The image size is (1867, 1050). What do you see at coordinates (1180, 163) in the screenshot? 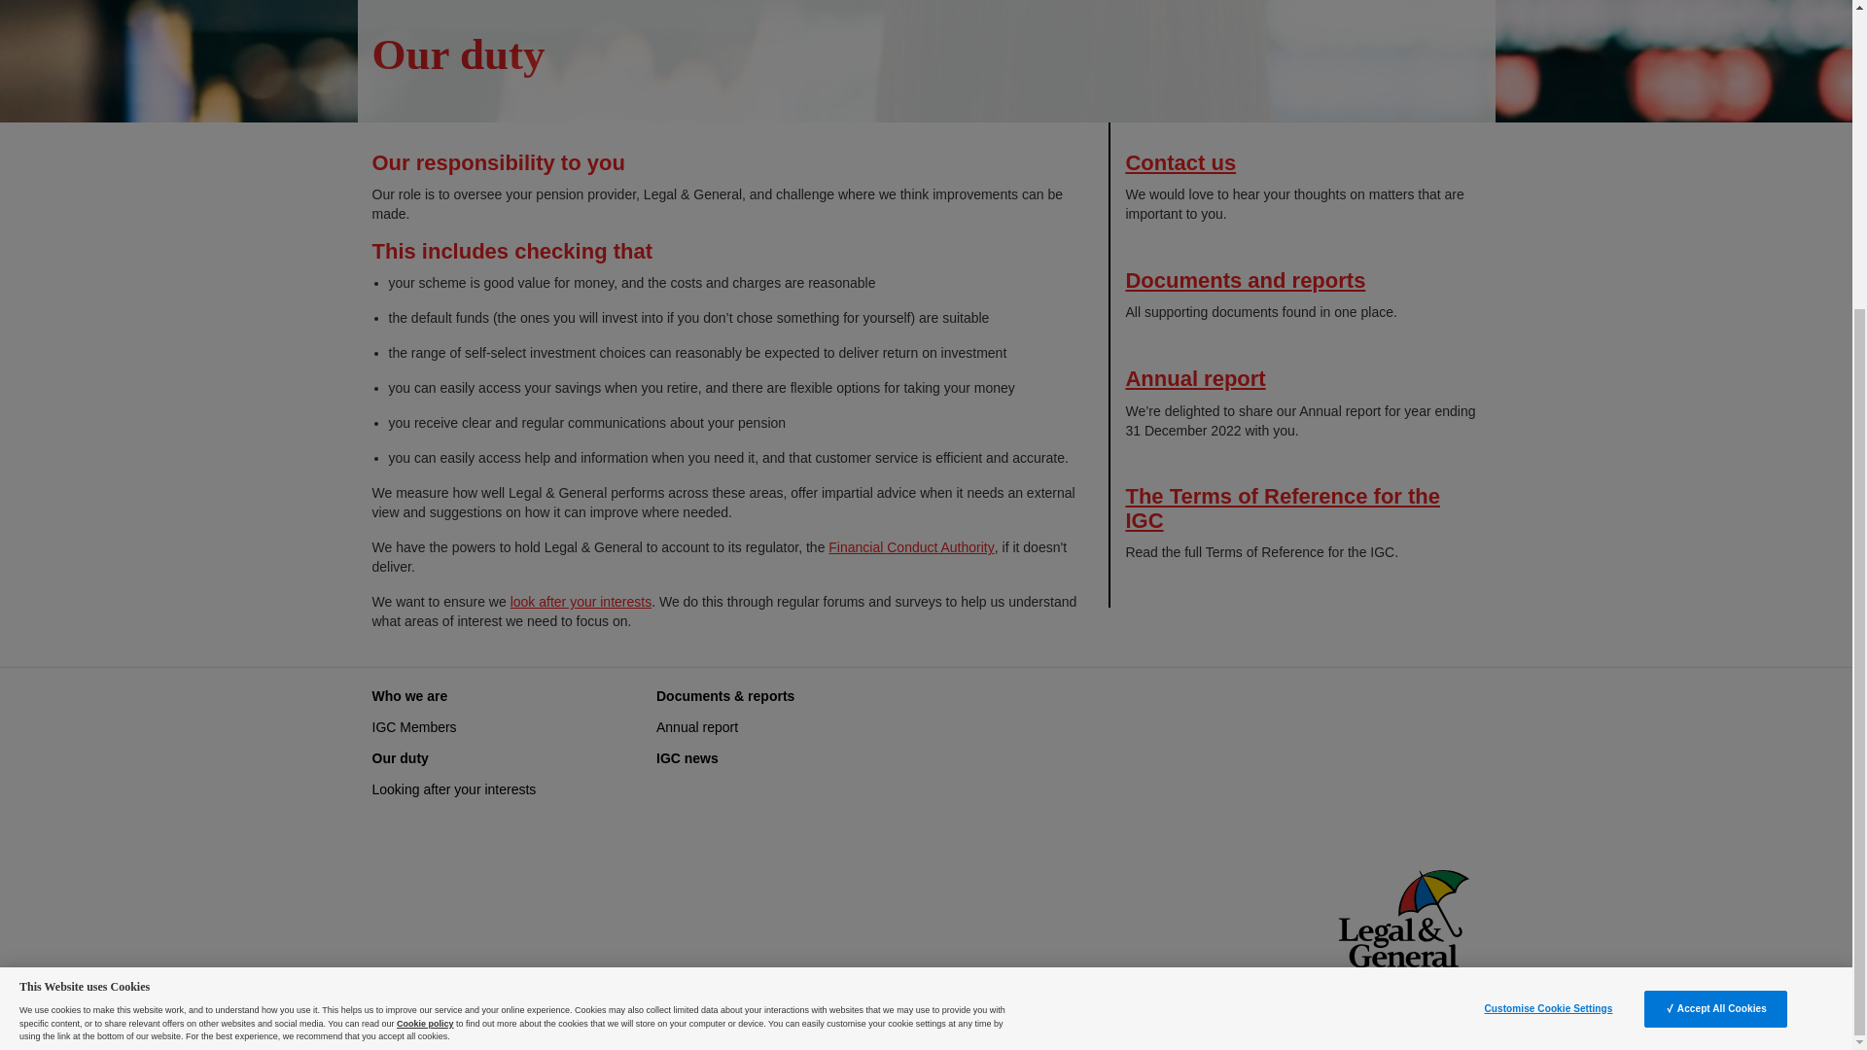
I see `Contact us - opens in new widow` at bounding box center [1180, 163].